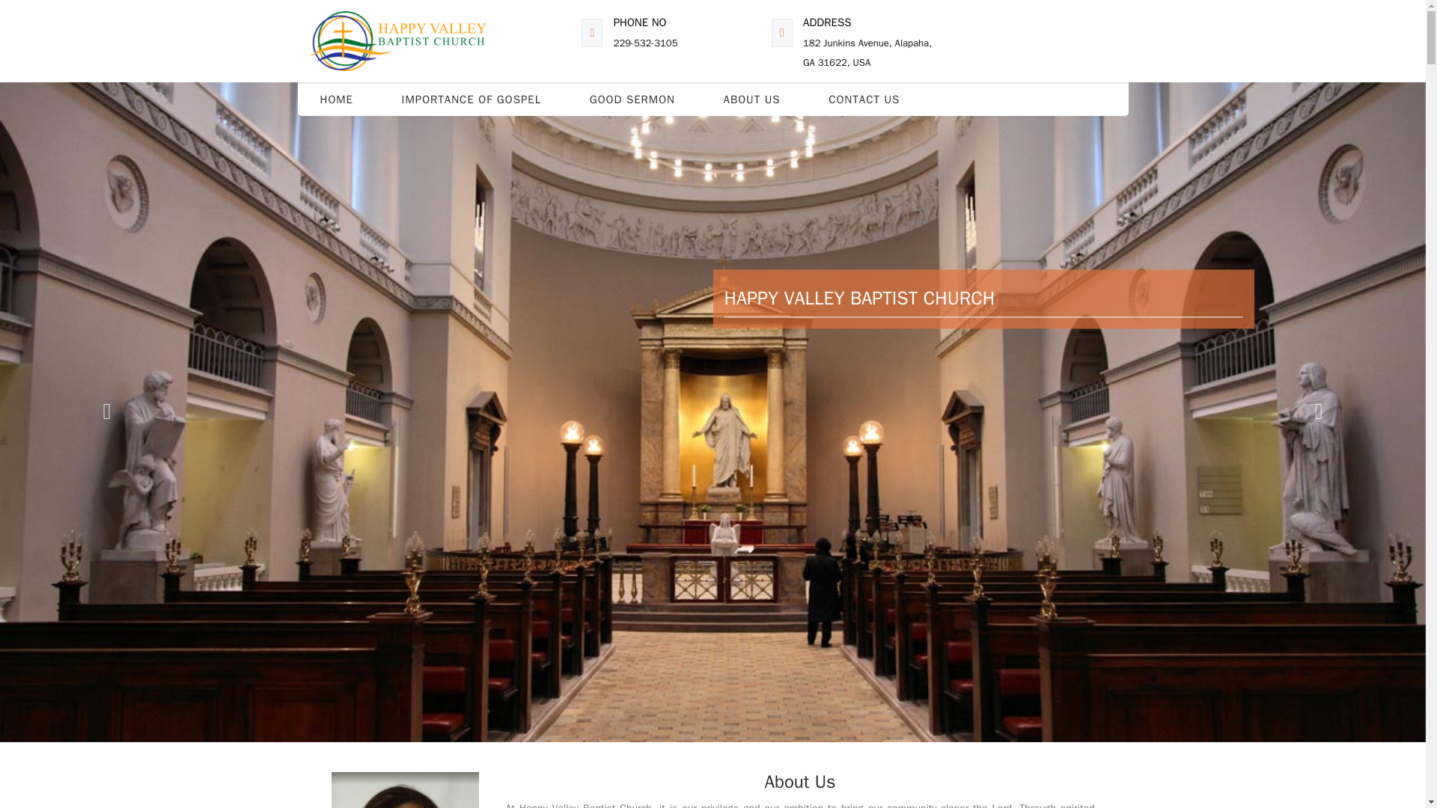  What do you see at coordinates (336, 100) in the screenshot?
I see `HOME` at bounding box center [336, 100].